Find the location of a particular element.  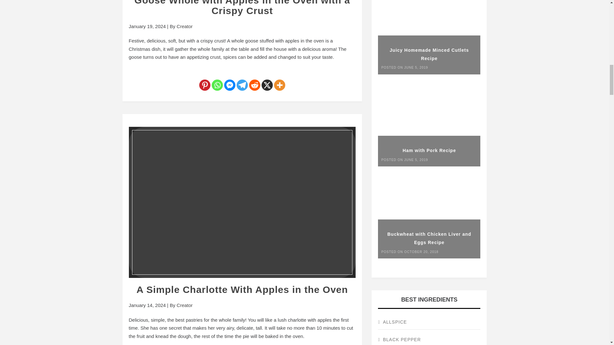

Whatsapp is located at coordinates (217, 80).